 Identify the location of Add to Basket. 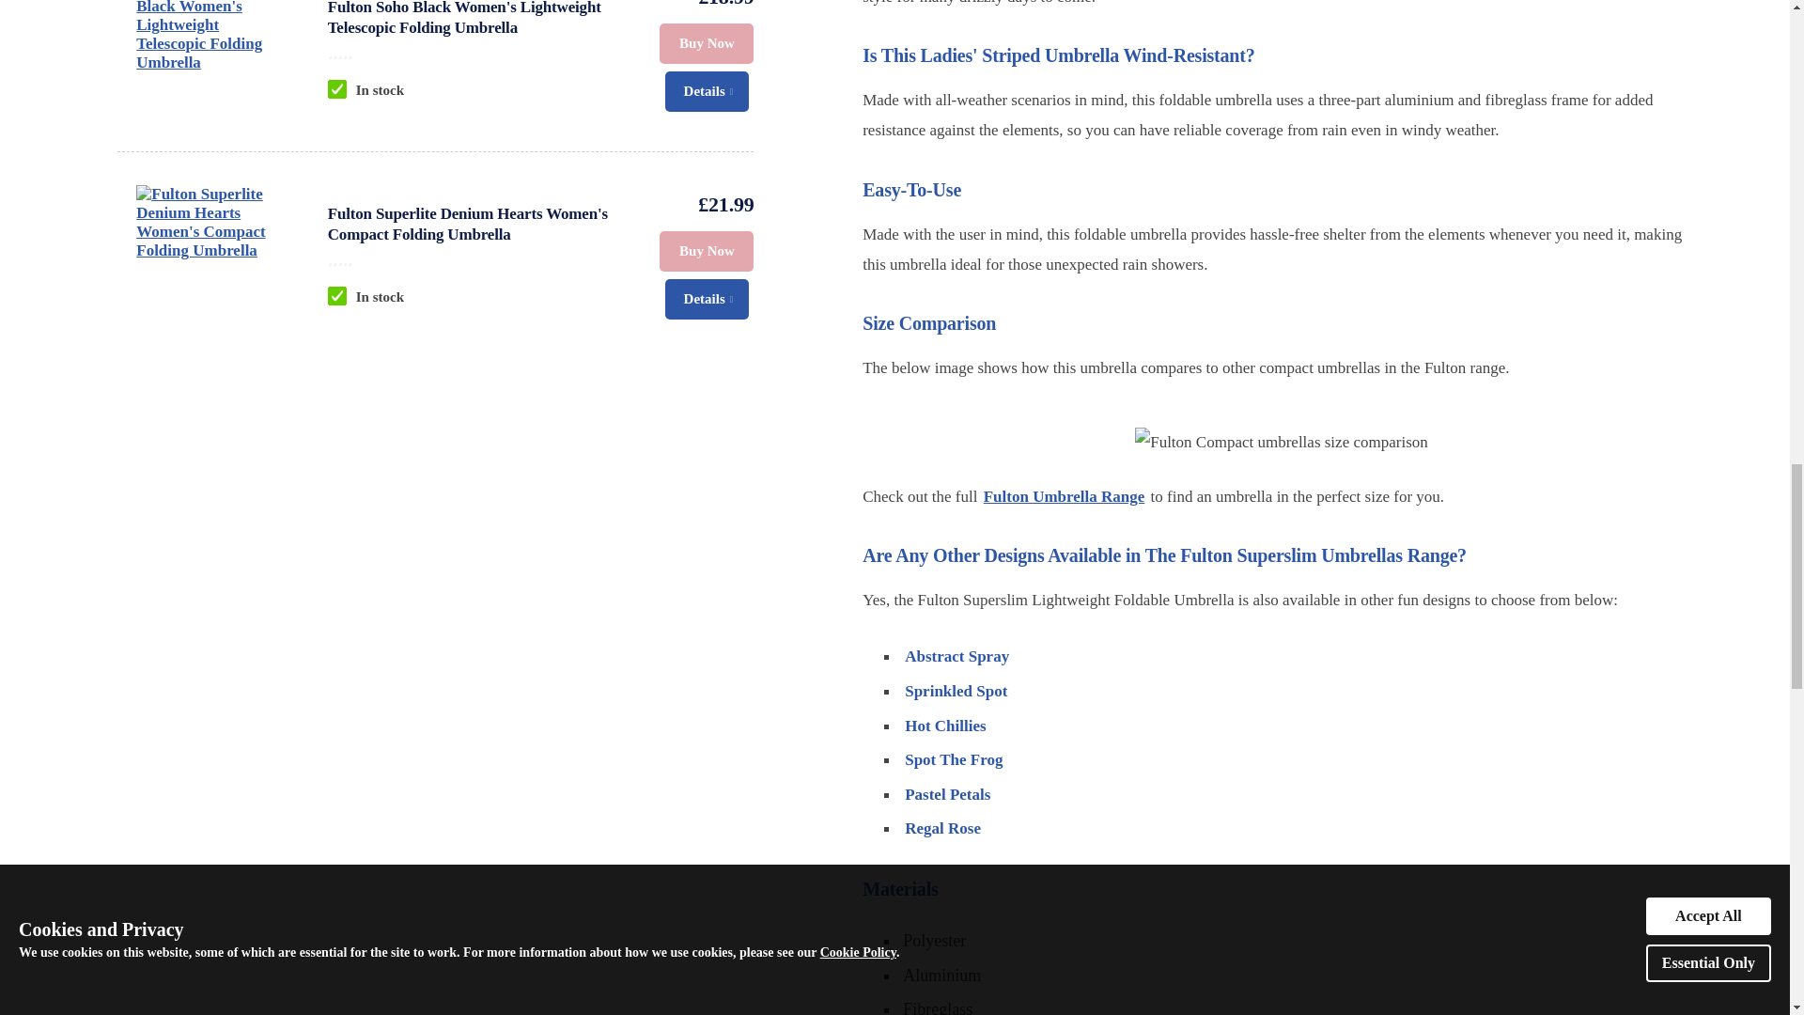
(707, 43).